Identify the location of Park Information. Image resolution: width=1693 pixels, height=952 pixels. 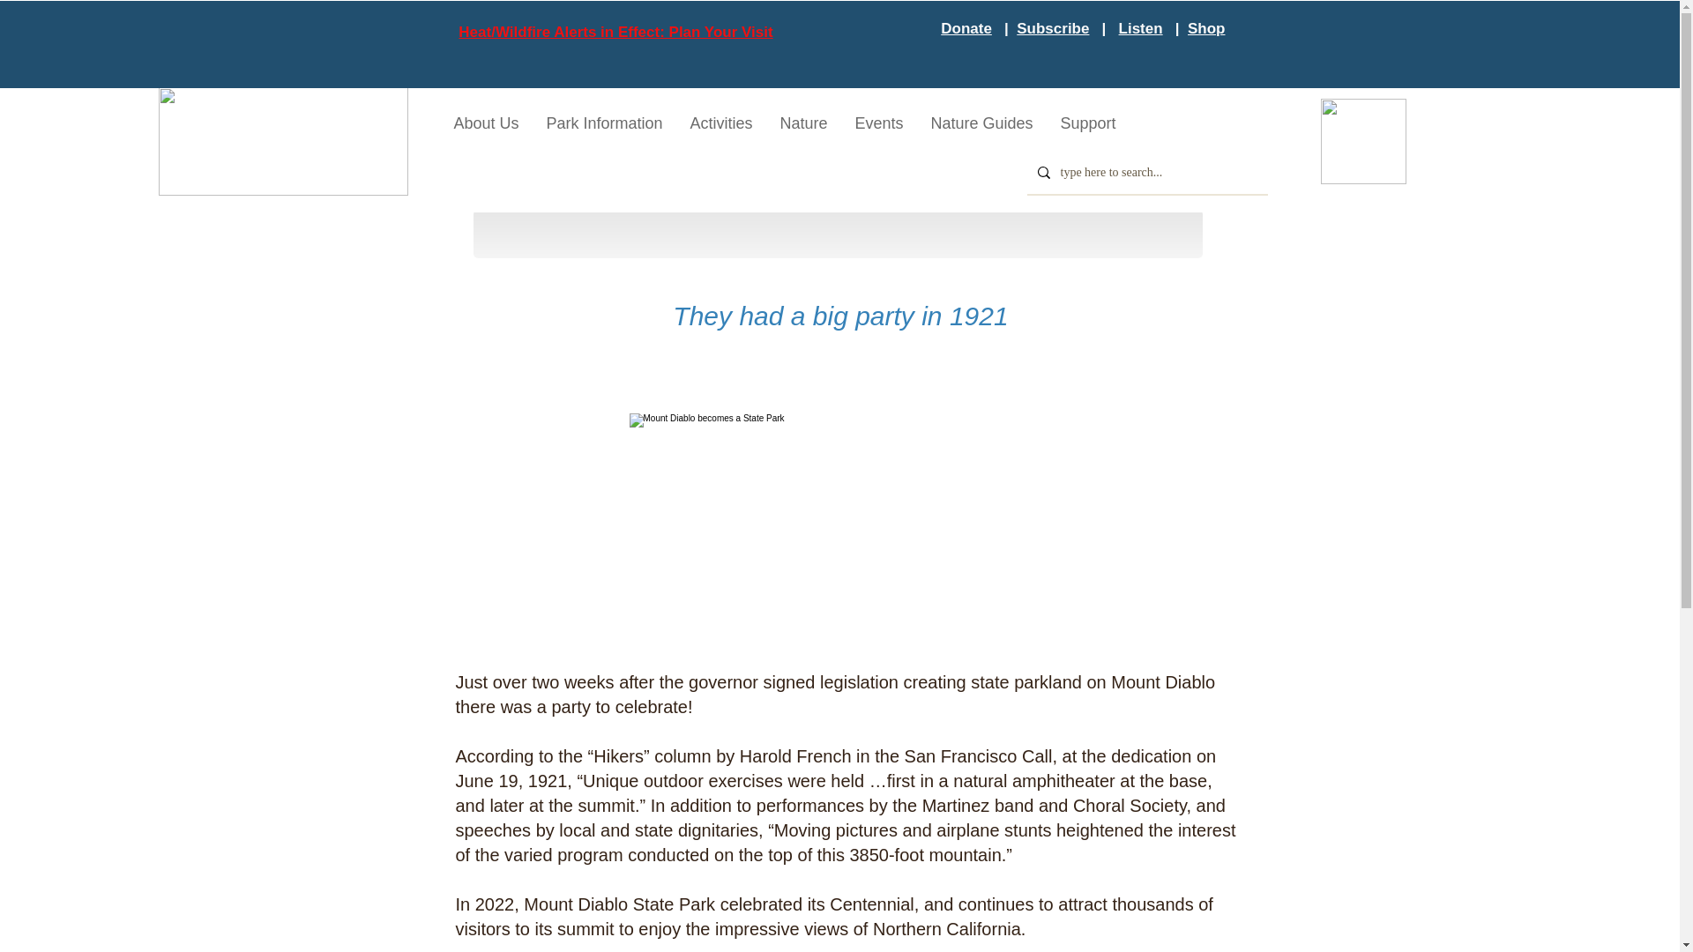
(604, 123).